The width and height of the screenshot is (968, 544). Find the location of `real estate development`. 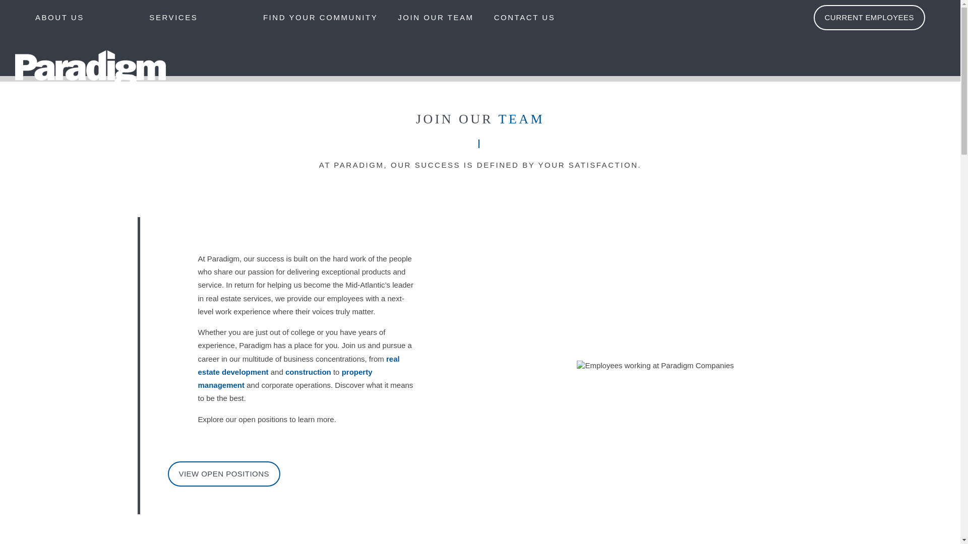

real estate development is located at coordinates (298, 366).